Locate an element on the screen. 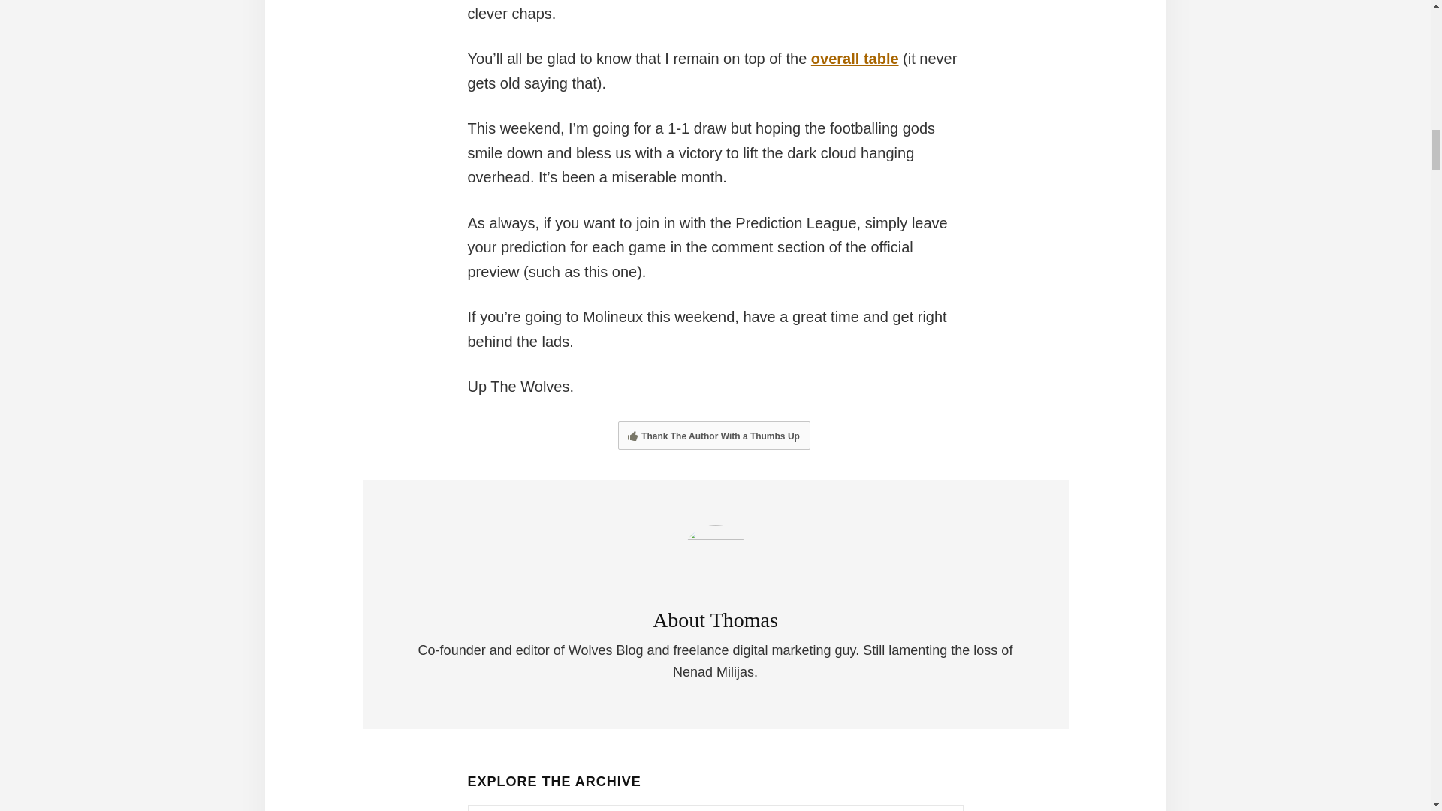 The width and height of the screenshot is (1442, 811). overall table is located at coordinates (855, 58).